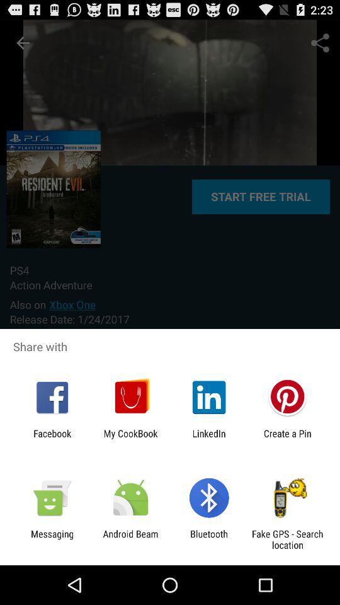  What do you see at coordinates (130, 539) in the screenshot?
I see `select app to the right of messaging icon` at bounding box center [130, 539].